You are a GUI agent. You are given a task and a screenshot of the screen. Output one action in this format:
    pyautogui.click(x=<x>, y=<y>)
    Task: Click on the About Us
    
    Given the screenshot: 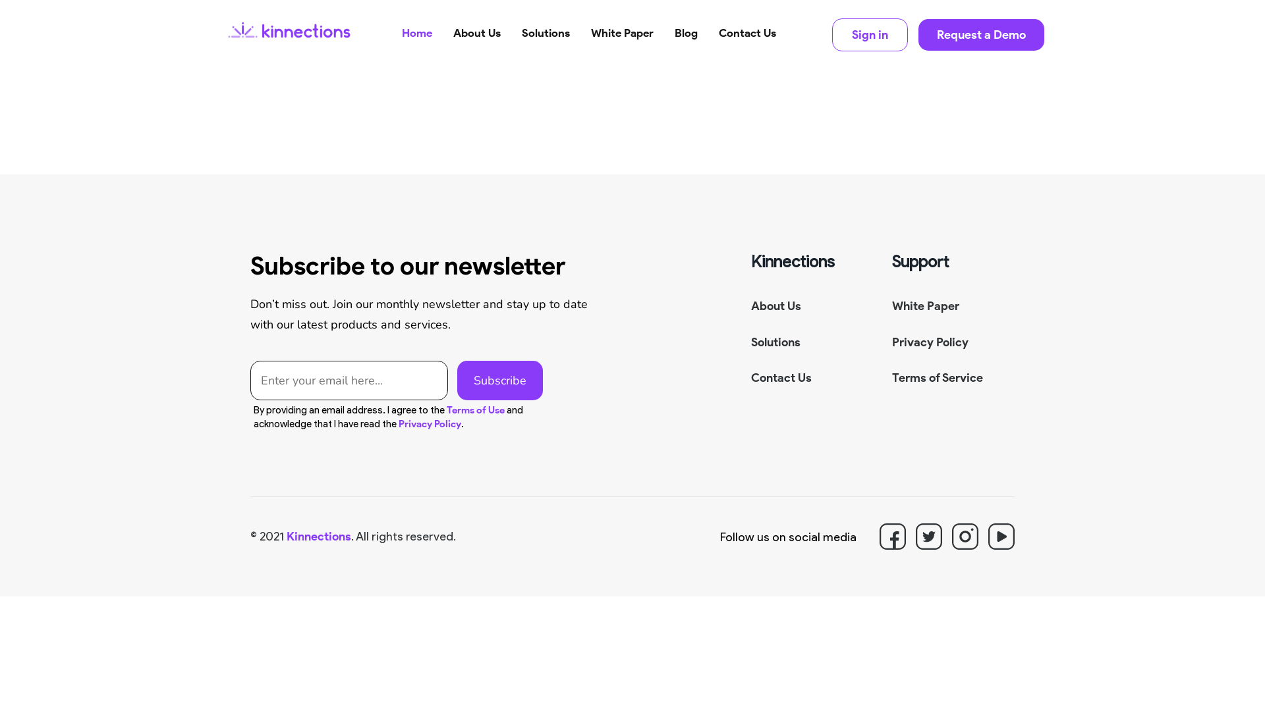 What is the action you would take?
    pyautogui.click(x=776, y=306)
    